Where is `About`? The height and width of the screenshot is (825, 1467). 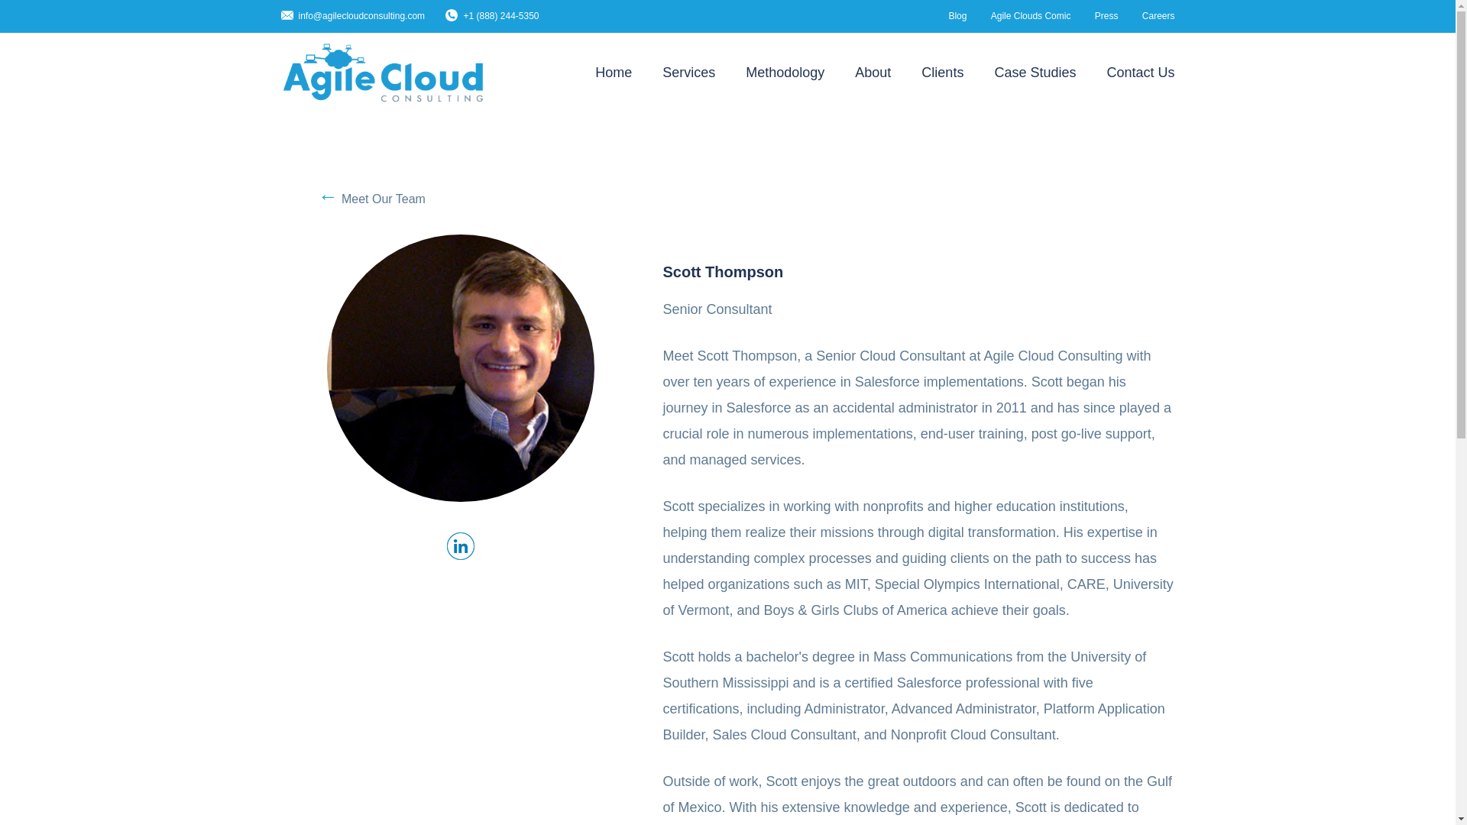
About is located at coordinates (873, 73).